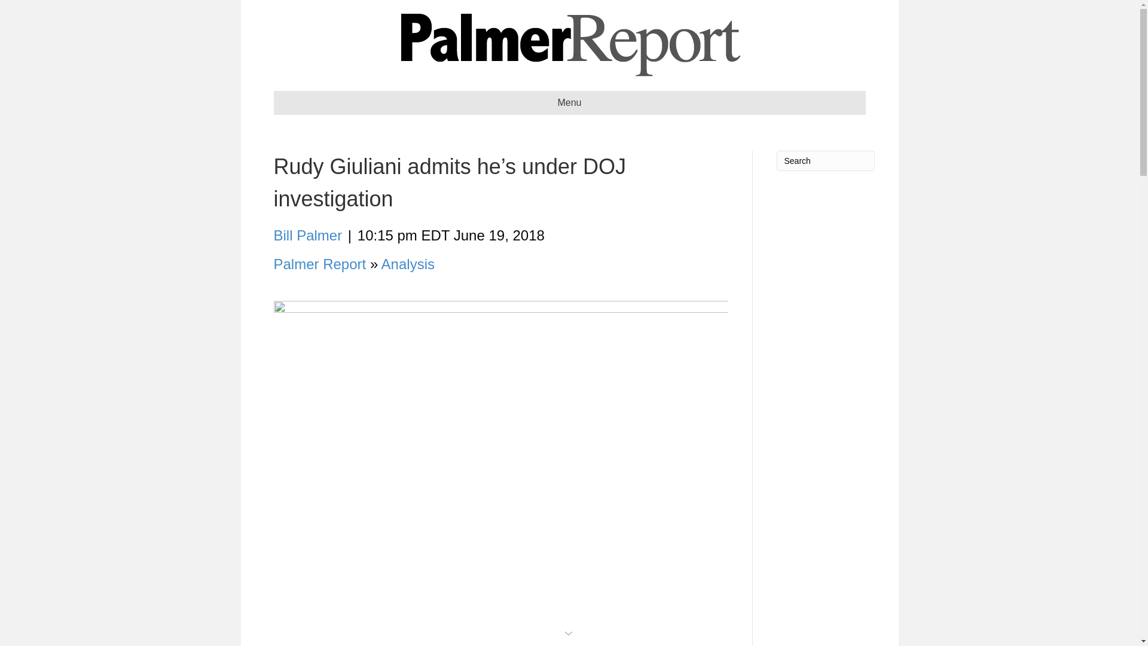 The height and width of the screenshot is (646, 1148). Describe the element at coordinates (308, 236) in the screenshot. I see `Posts by Bill Palmer` at that location.